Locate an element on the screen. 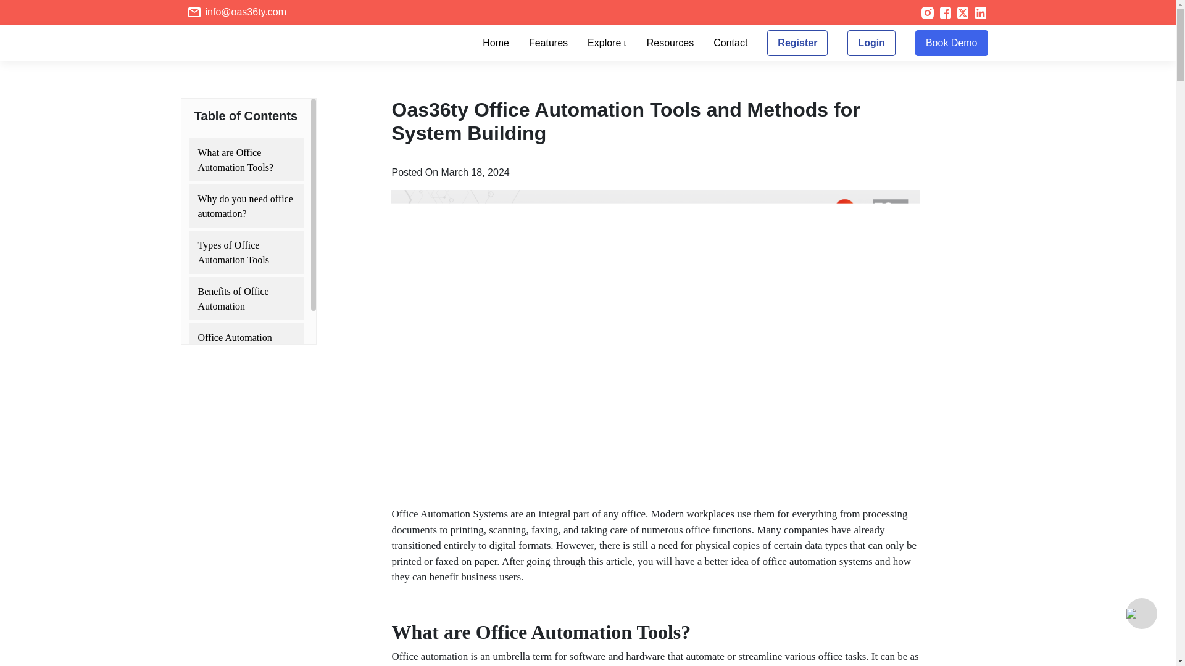  Types of Office Automation Tools is located at coordinates (246, 252).